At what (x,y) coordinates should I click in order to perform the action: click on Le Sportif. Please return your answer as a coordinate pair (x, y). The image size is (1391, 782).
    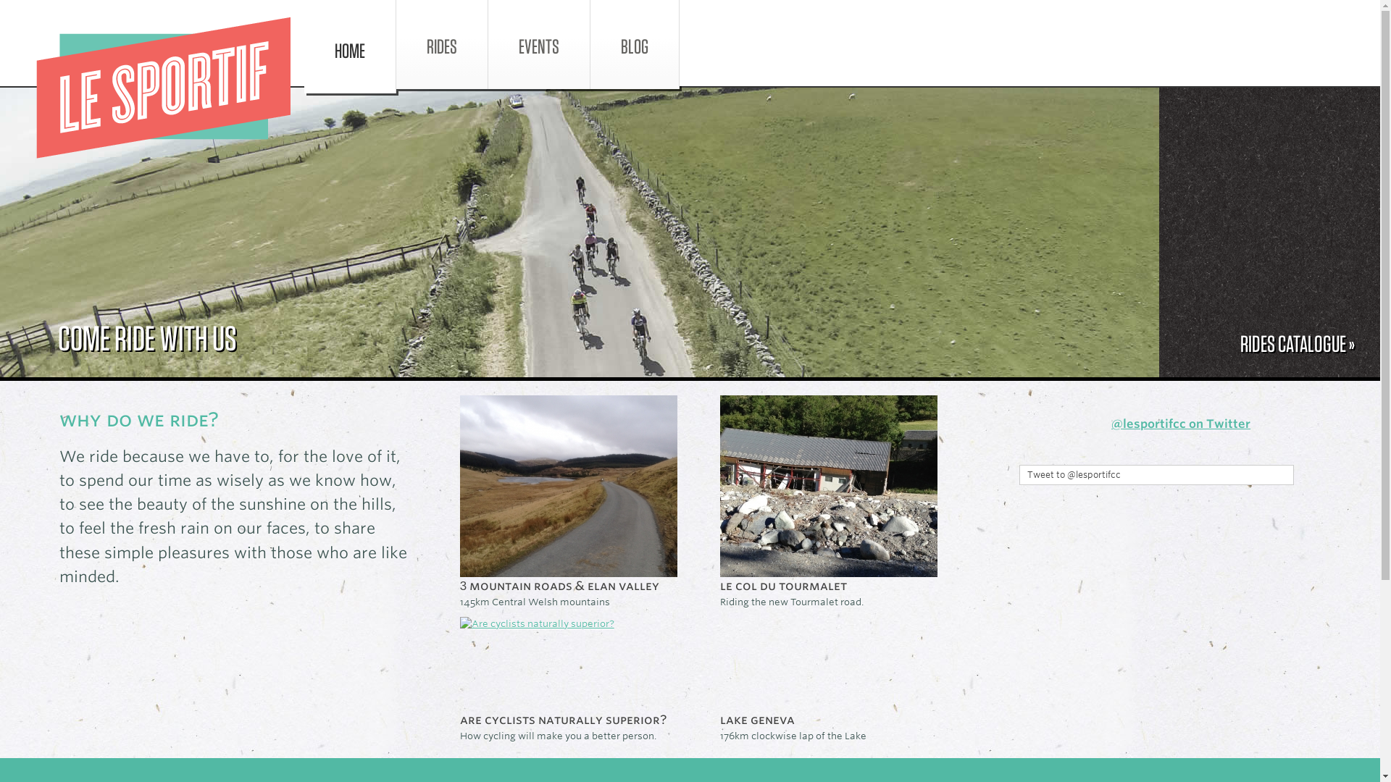
    Looking at the image, I should click on (164, 88).